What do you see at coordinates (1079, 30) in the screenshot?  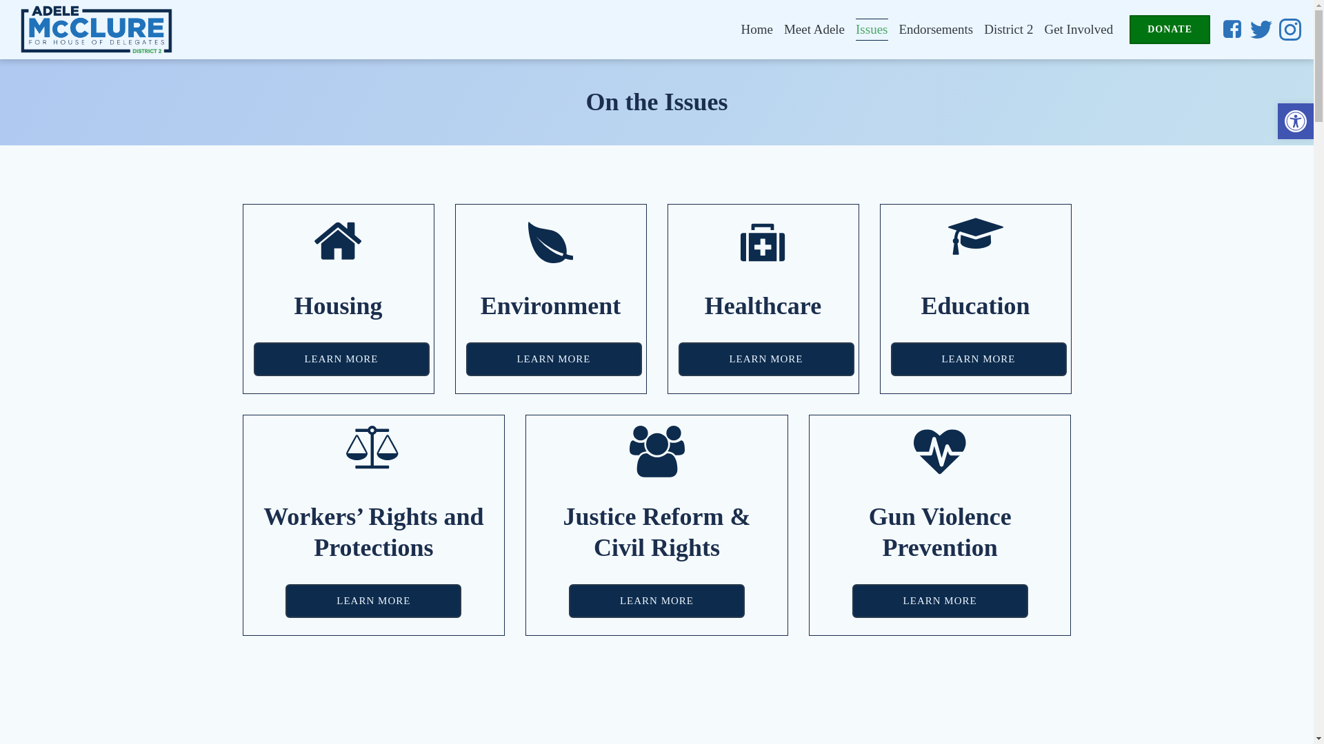 I see `Get Involved` at bounding box center [1079, 30].